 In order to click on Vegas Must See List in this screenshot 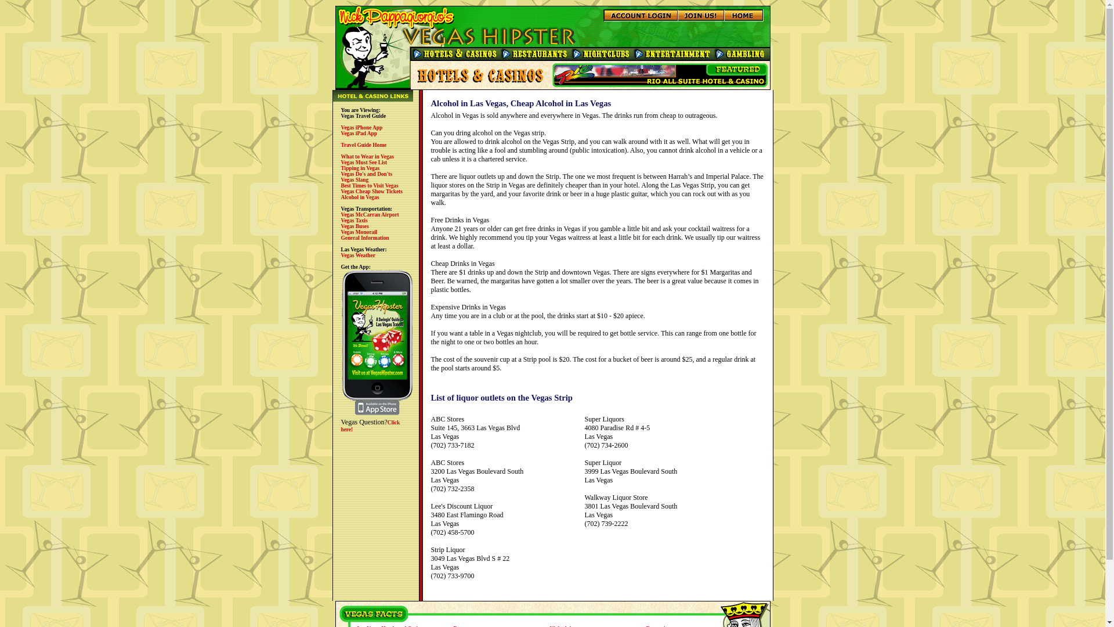, I will do `click(364, 163)`.